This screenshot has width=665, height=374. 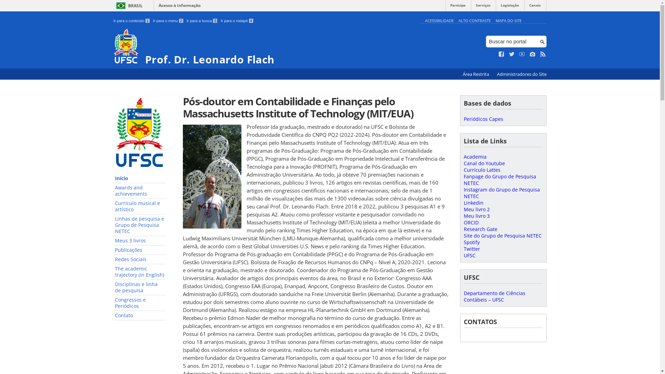 What do you see at coordinates (168, 21) in the screenshot?
I see `Ir para o menu 2` at bounding box center [168, 21].